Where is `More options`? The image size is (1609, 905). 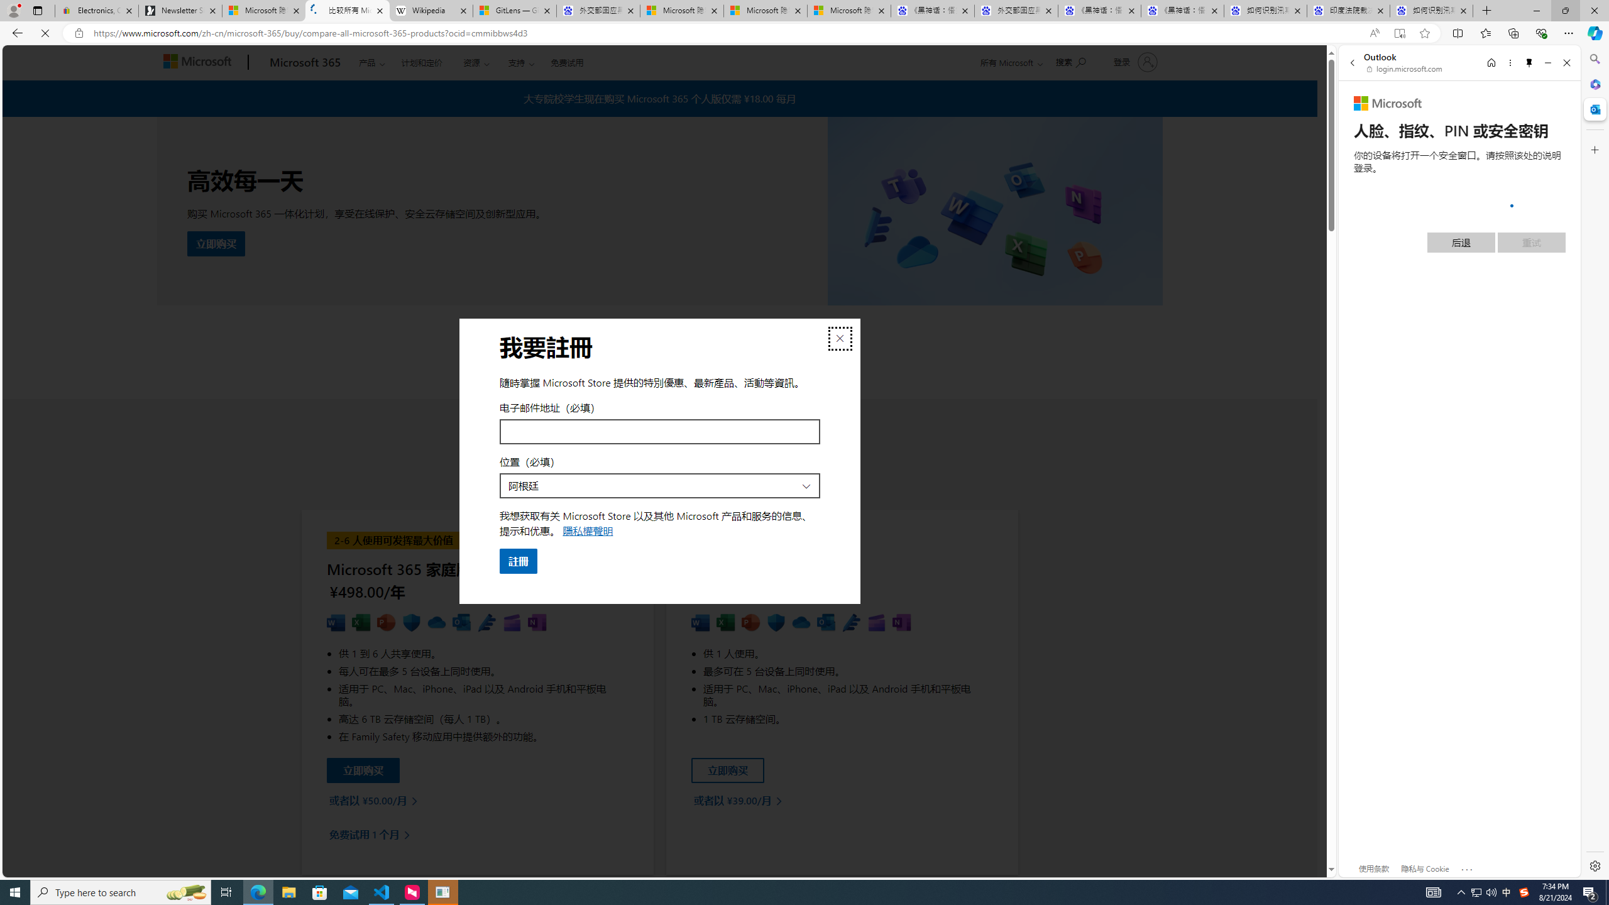 More options is located at coordinates (1510, 63).